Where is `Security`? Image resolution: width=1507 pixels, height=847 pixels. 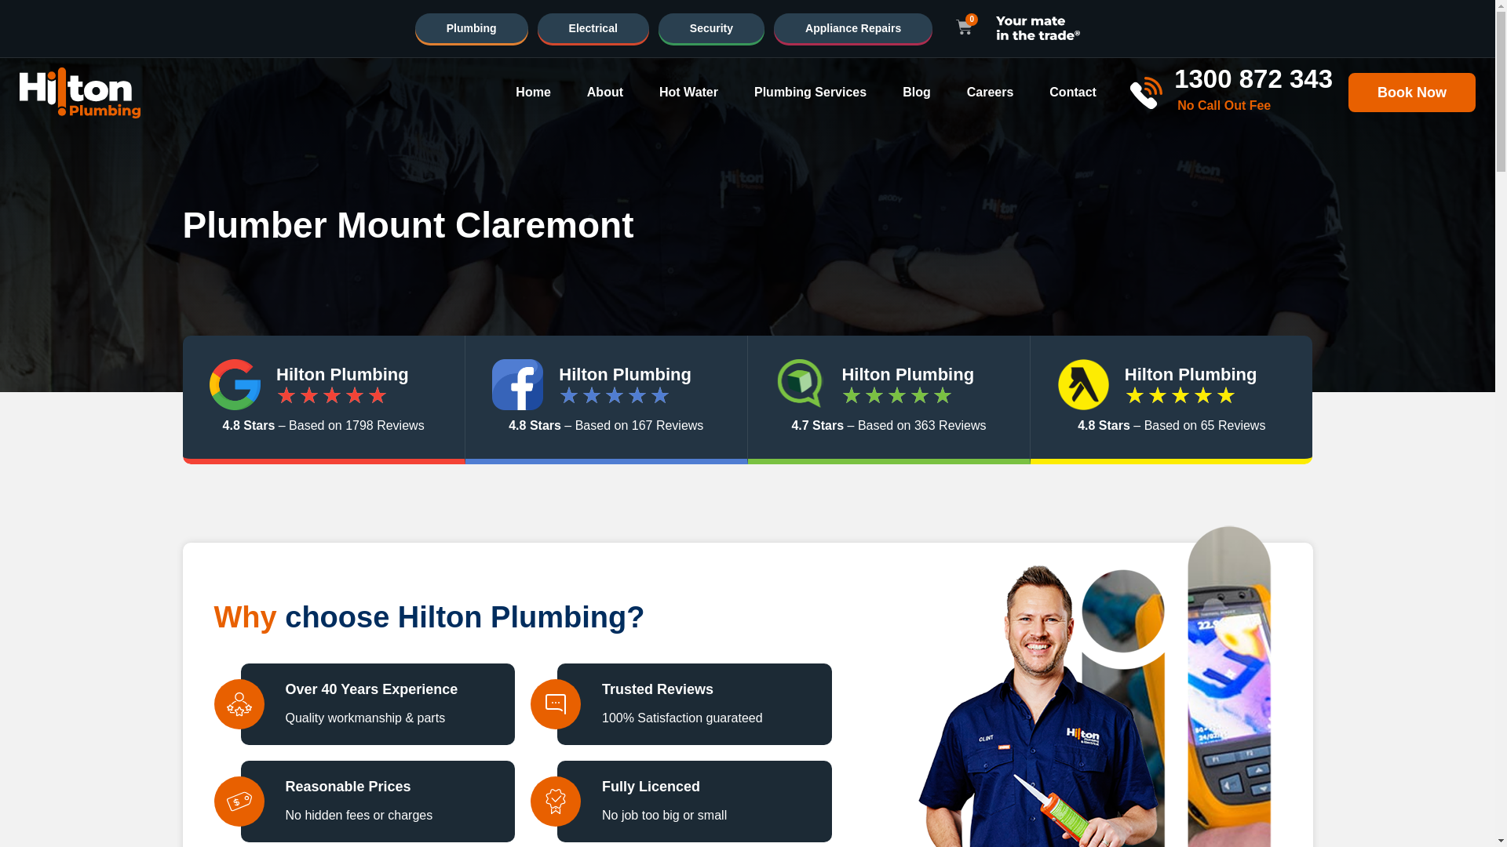
Security is located at coordinates (711, 28).